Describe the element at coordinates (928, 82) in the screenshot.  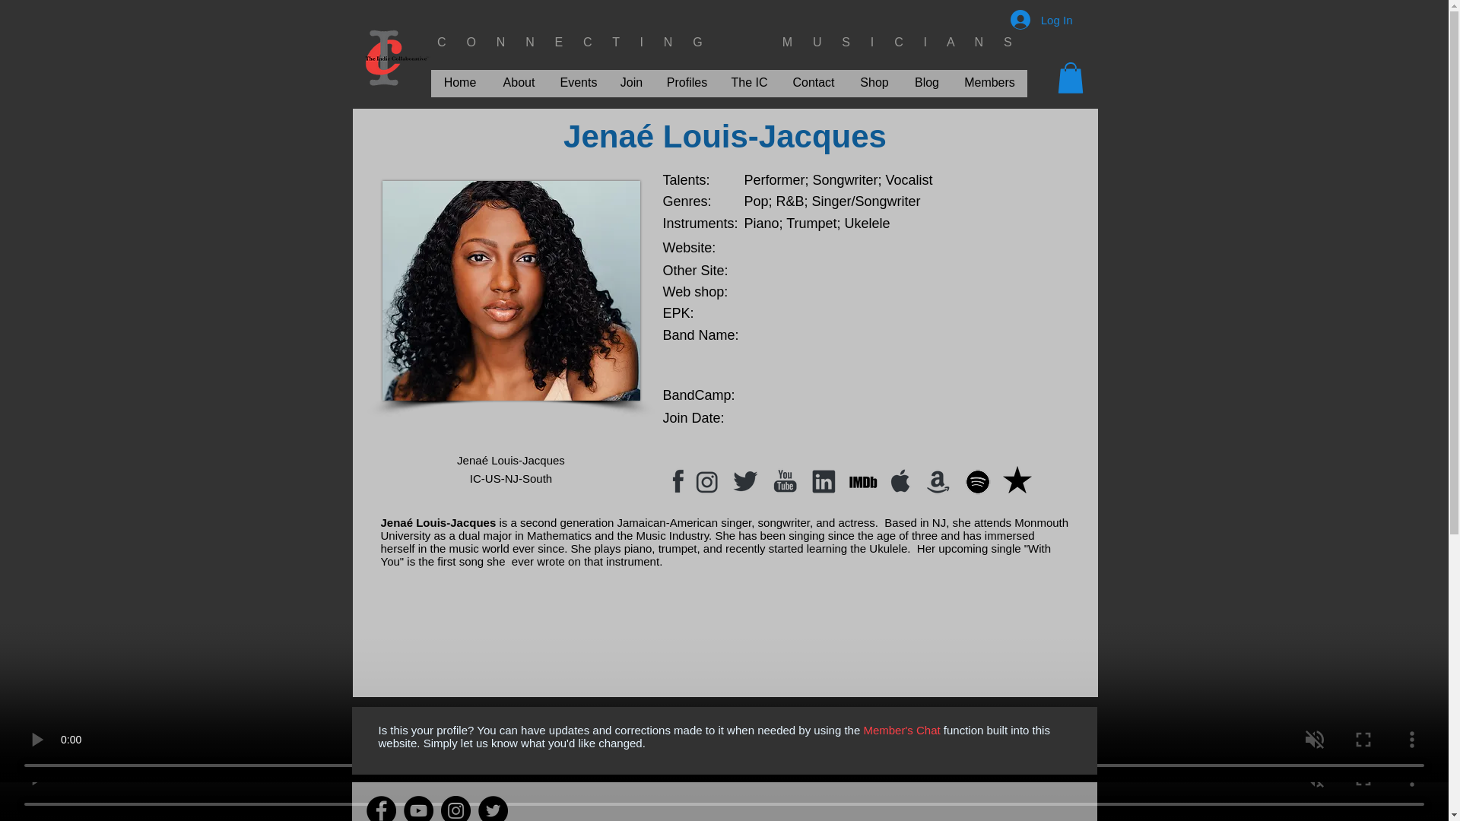
I see `Blog` at that location.